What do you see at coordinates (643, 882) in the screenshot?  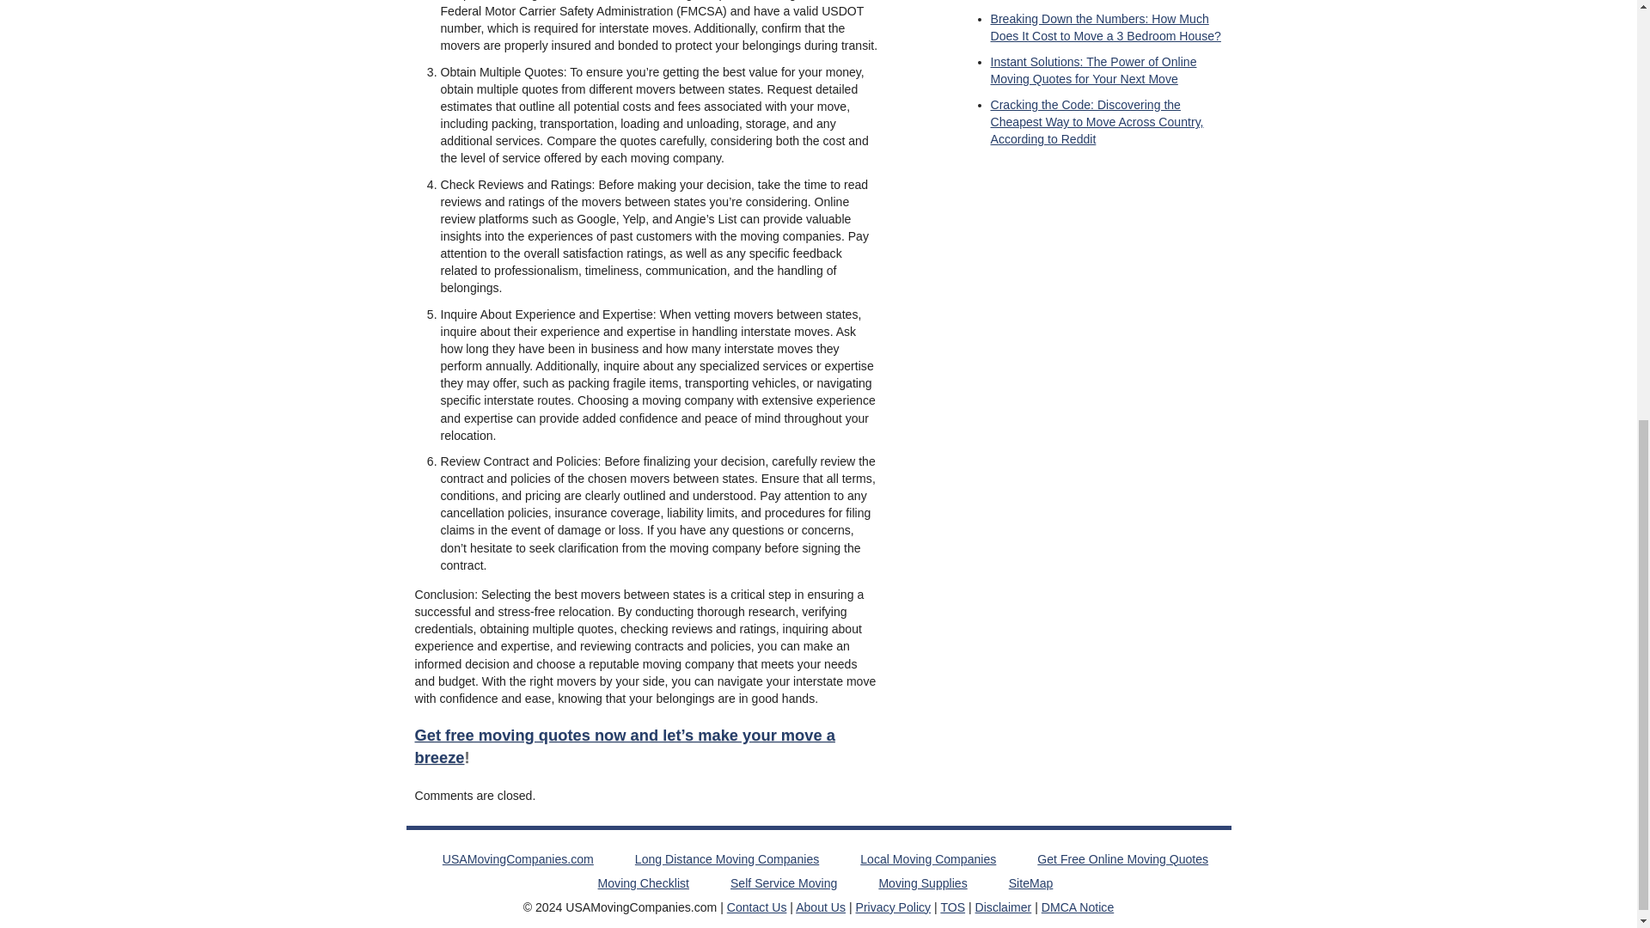 I see `Moving Checklist` at bounding box center [643, 882].